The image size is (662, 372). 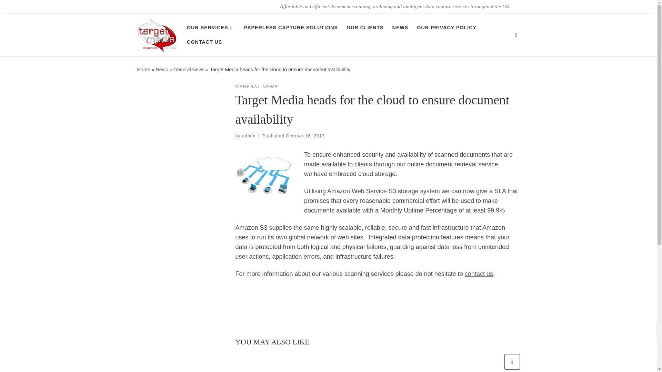 I want to click on OUR PRIVACY POLICY, so click(x=447, y=28).